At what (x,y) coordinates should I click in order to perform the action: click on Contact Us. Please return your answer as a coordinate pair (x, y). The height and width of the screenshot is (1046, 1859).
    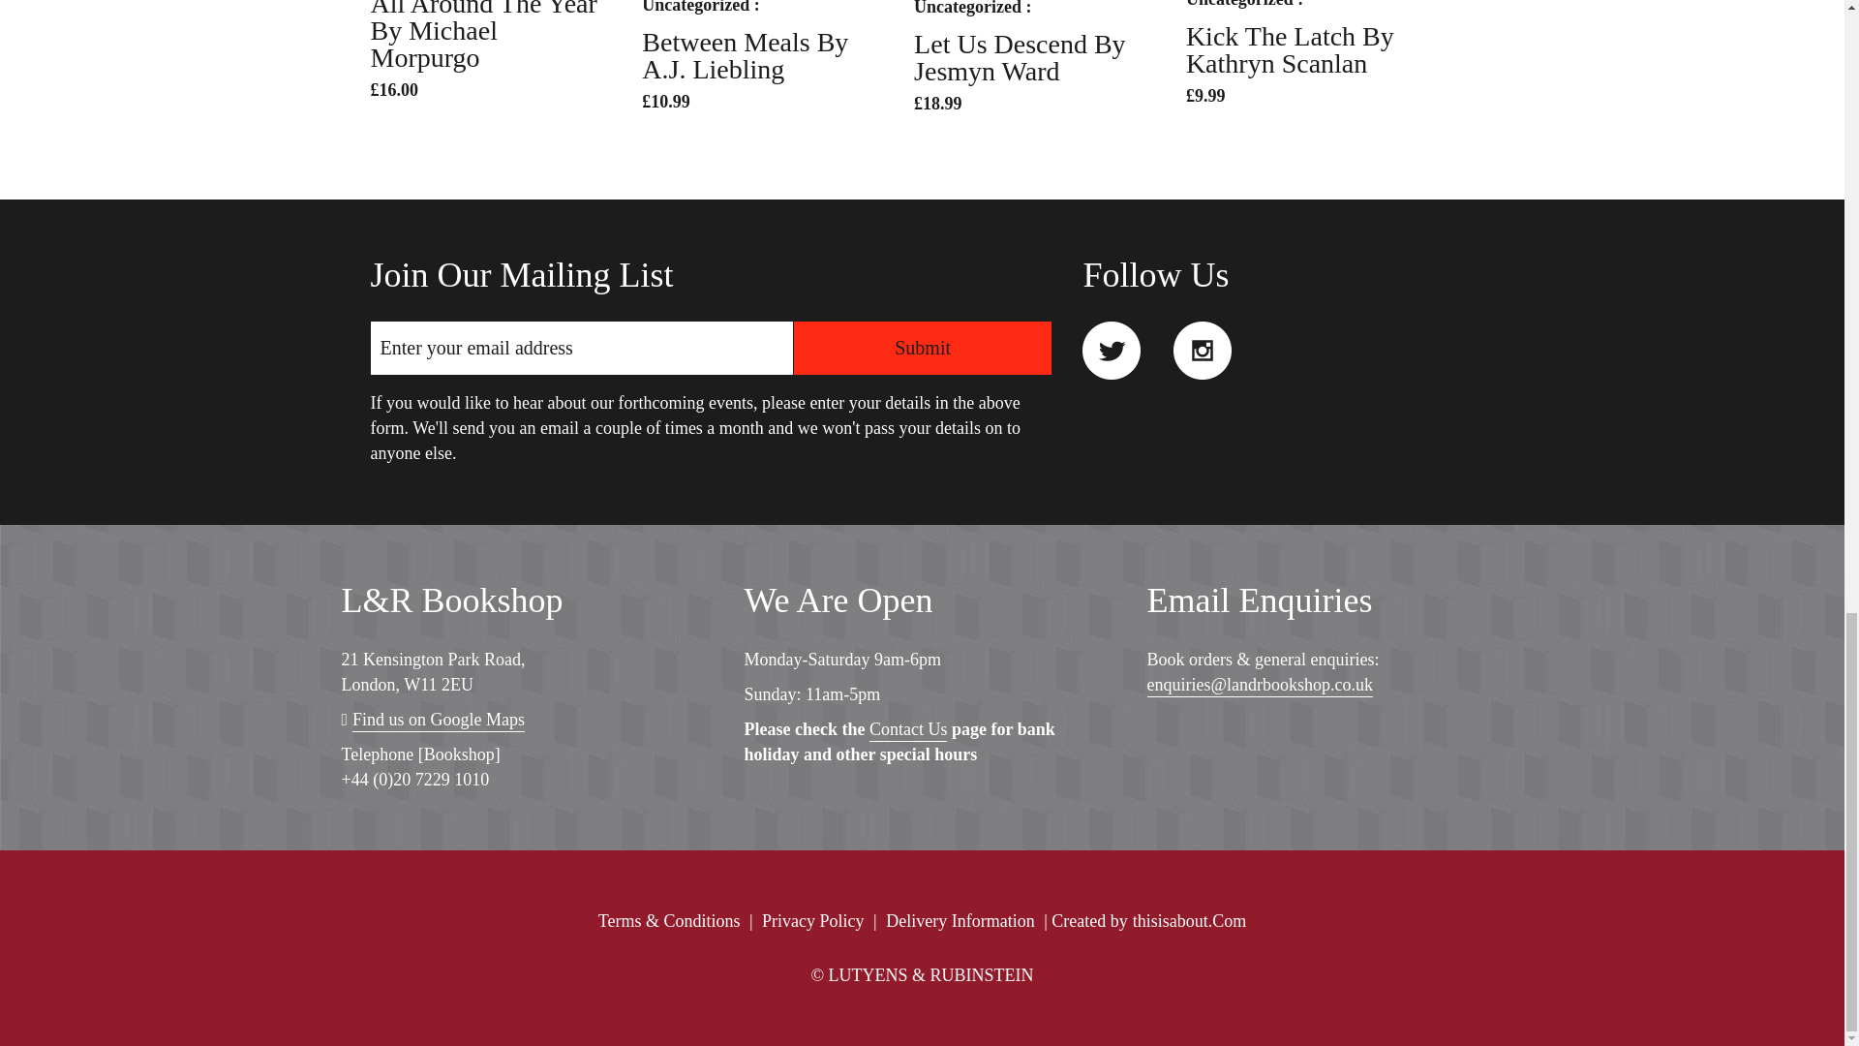
    Looking at the image, I should click on (908, 730).